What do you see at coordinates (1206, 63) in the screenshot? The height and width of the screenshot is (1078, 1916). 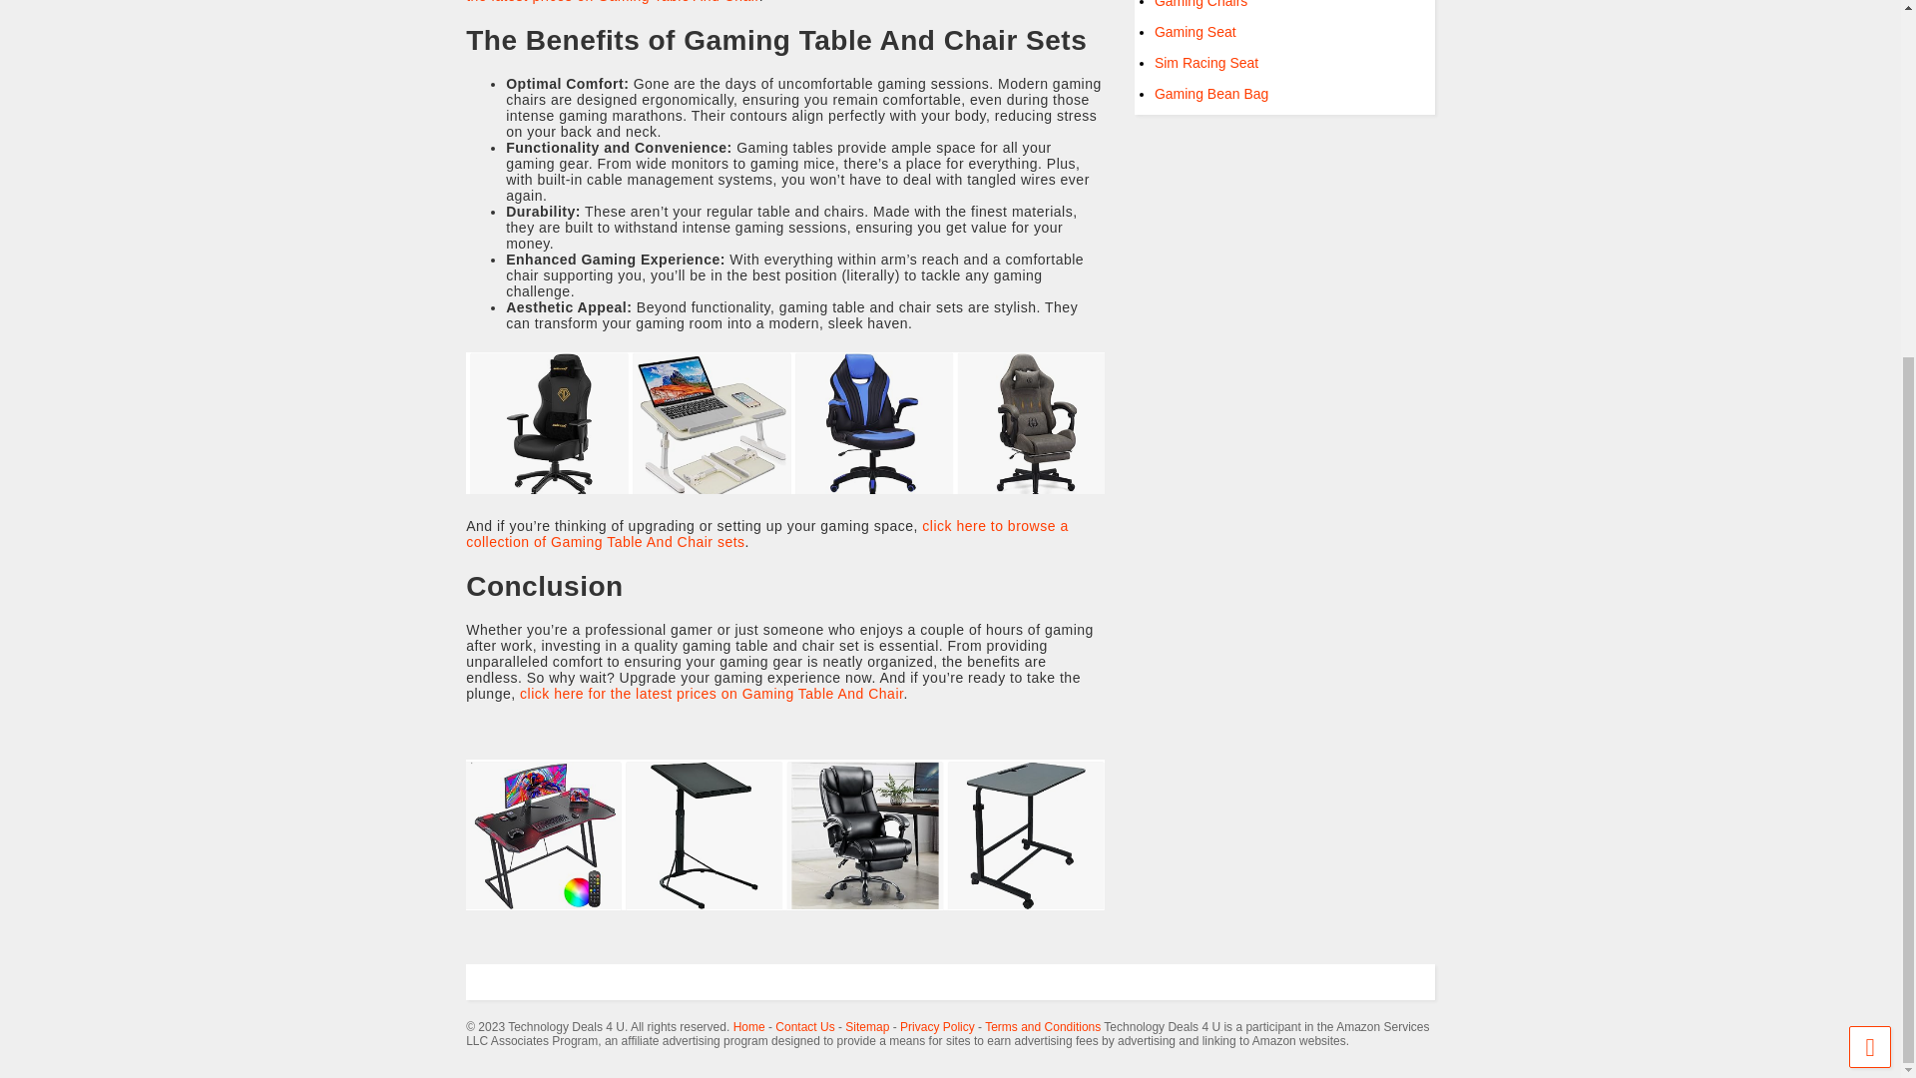 I see `Sim Racing Seat` at bounding box center [1206, 63].